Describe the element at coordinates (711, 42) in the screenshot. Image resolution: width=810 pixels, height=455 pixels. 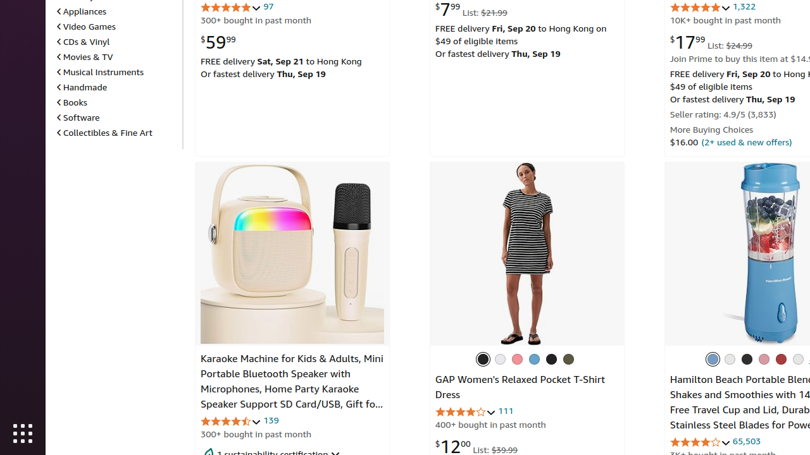
I see `$17.99 List: $24.99` at that location.